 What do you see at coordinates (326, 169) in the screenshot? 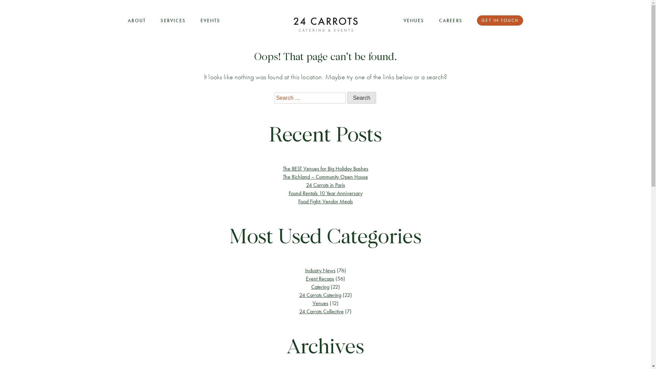
I see `The BEST Venues for Big Holiday Bashes` at bounding box center [326, 169].